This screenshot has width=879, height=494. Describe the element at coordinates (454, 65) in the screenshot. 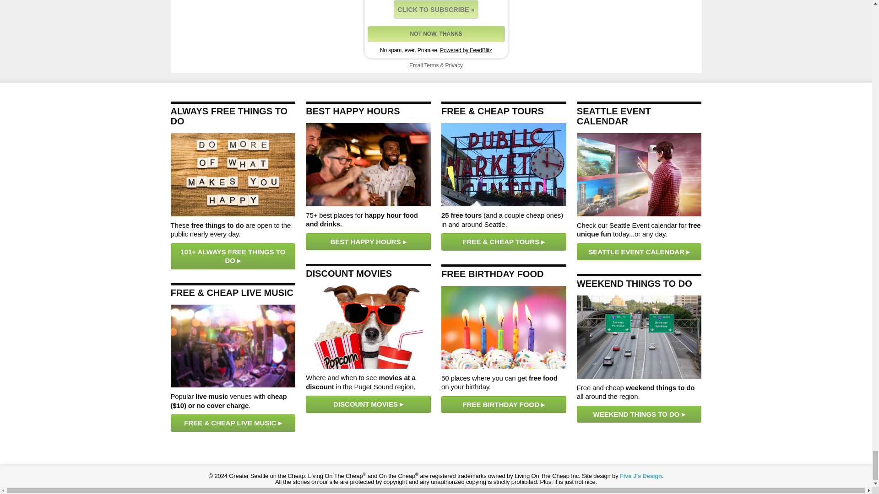

I see `Email subscriptions privacy policy` at that location.